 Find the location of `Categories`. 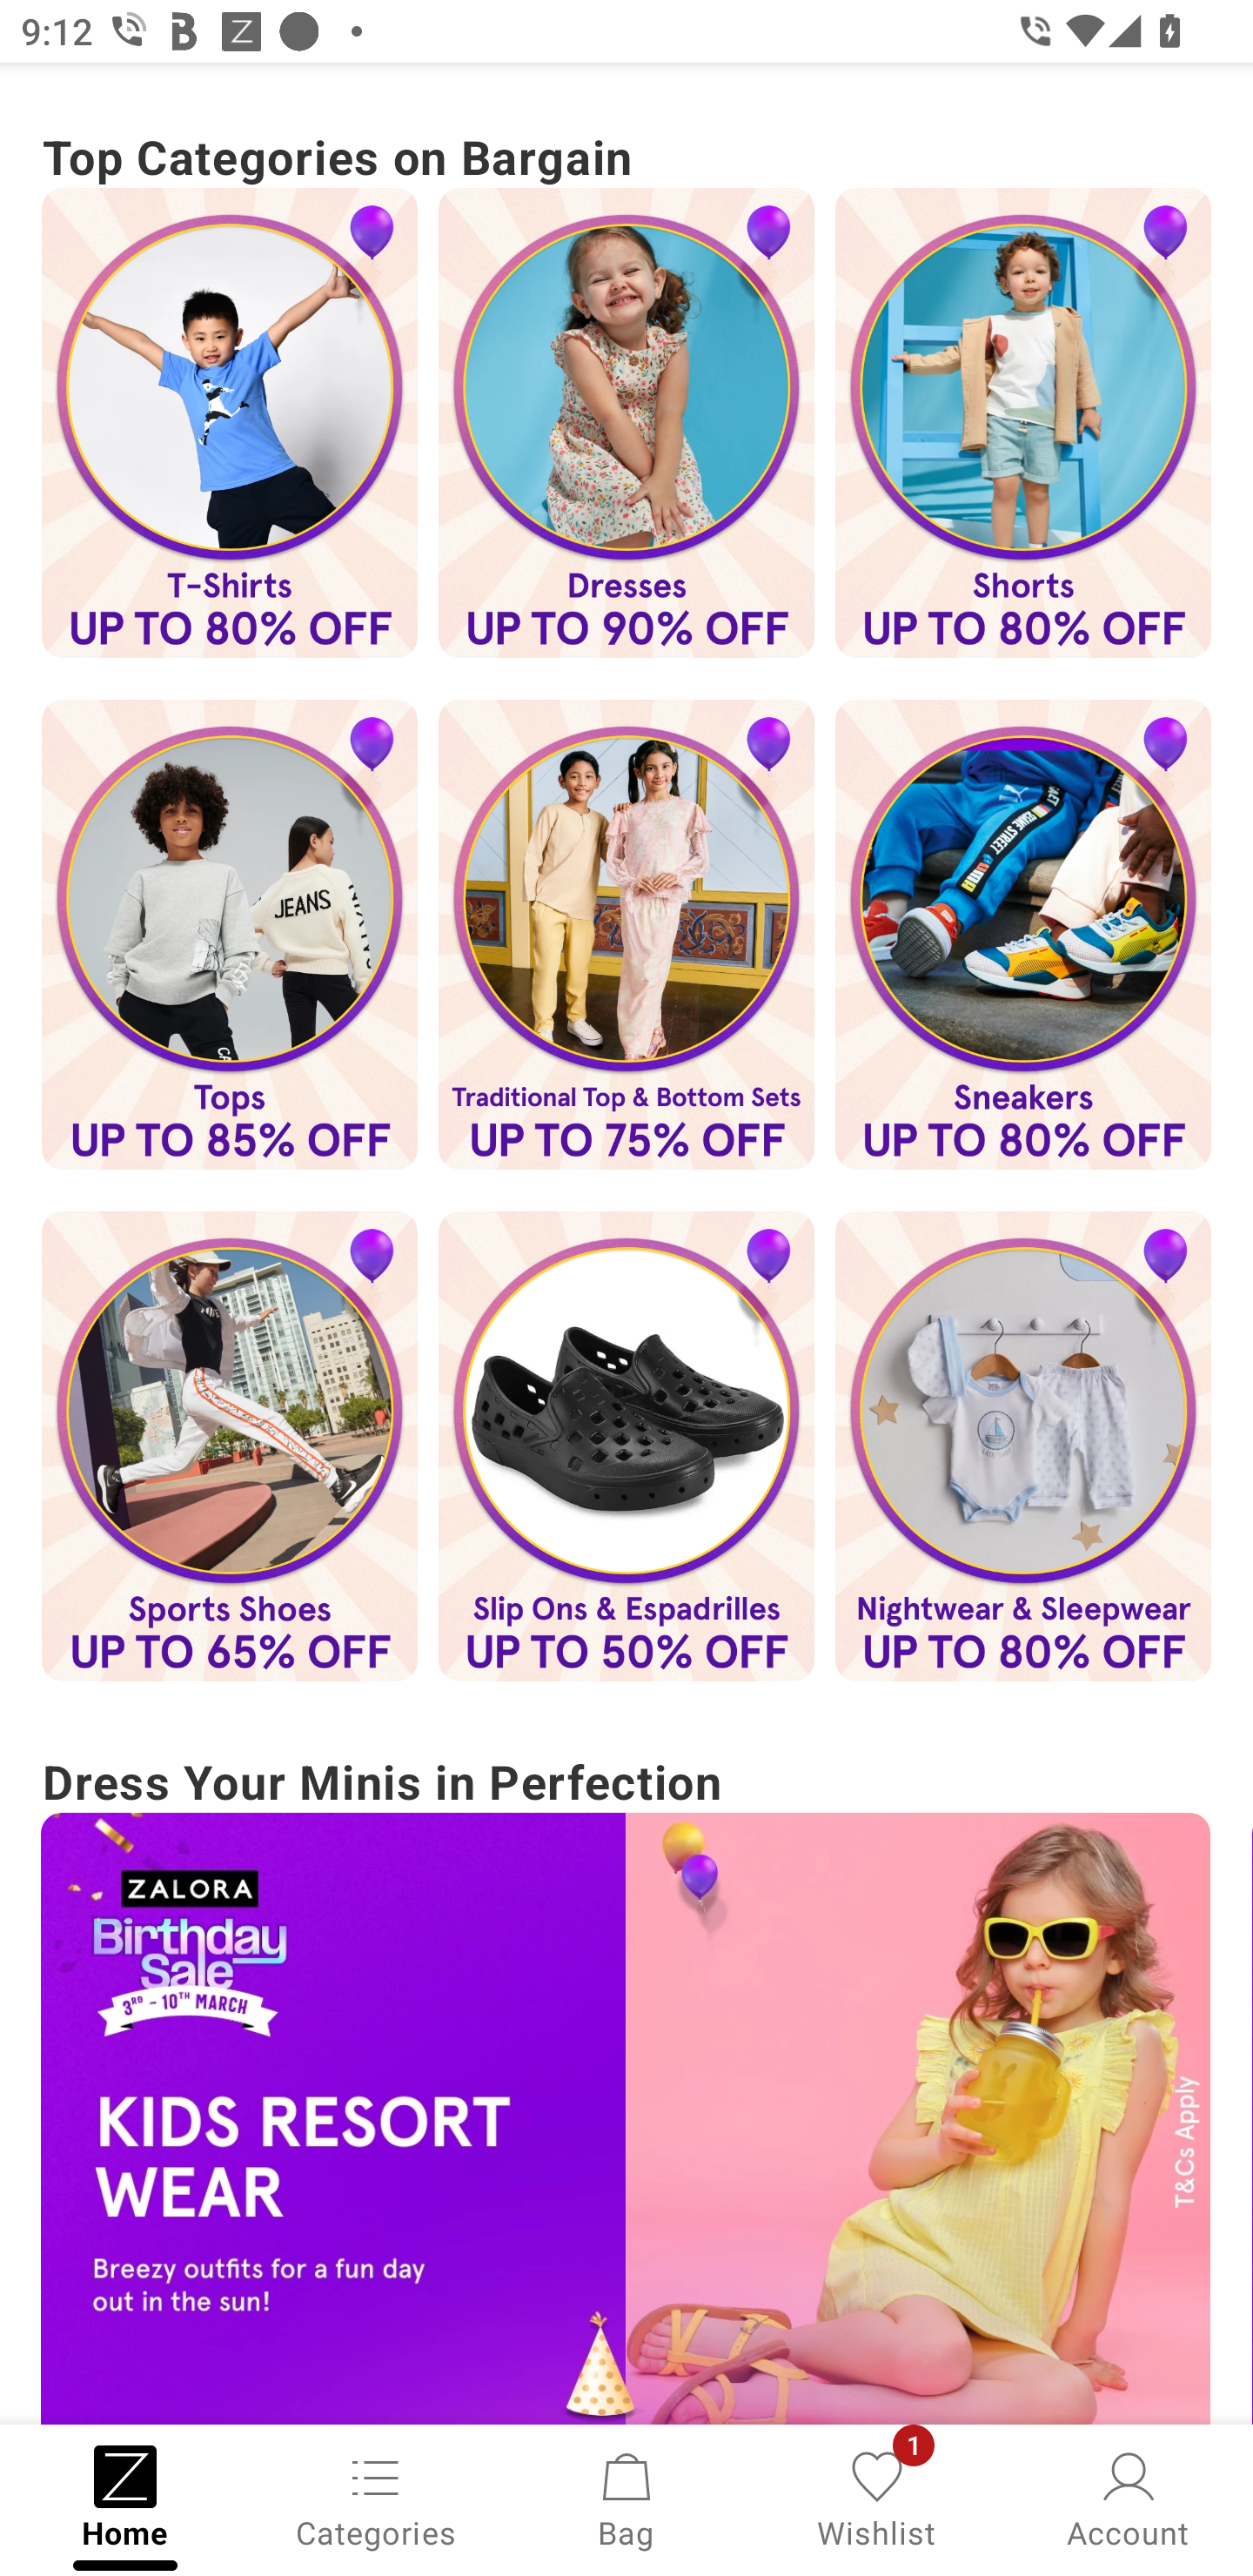

Categories is located at coordinates (376, 2498).